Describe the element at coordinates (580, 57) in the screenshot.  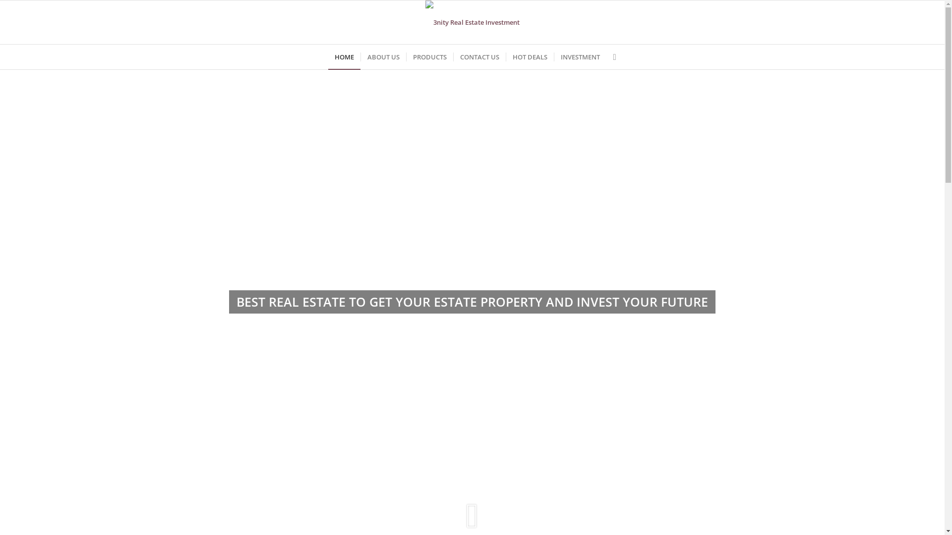
I see `INVESTMENT` at that location.